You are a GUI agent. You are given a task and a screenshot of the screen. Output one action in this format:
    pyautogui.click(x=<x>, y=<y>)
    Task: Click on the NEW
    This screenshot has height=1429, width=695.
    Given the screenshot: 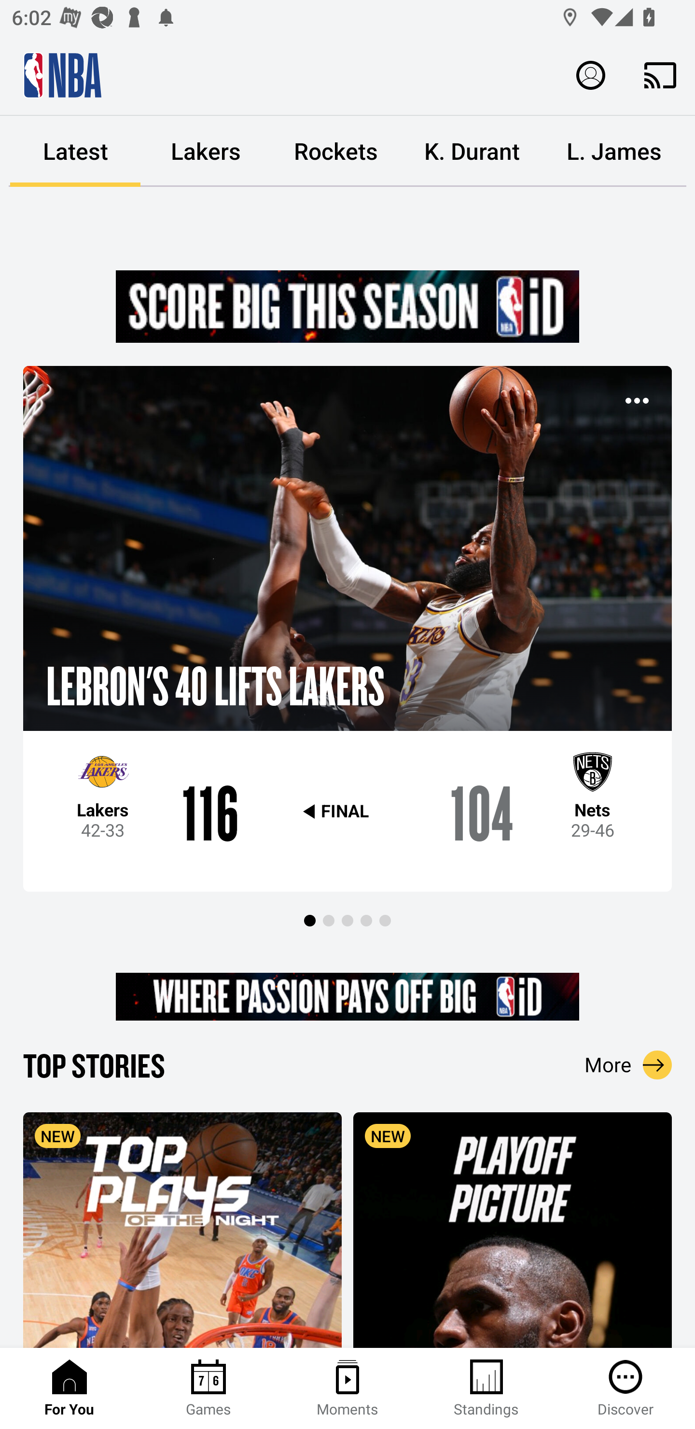 What is the action you would take?
    pyautogui.click(x=513, y=1229)
    